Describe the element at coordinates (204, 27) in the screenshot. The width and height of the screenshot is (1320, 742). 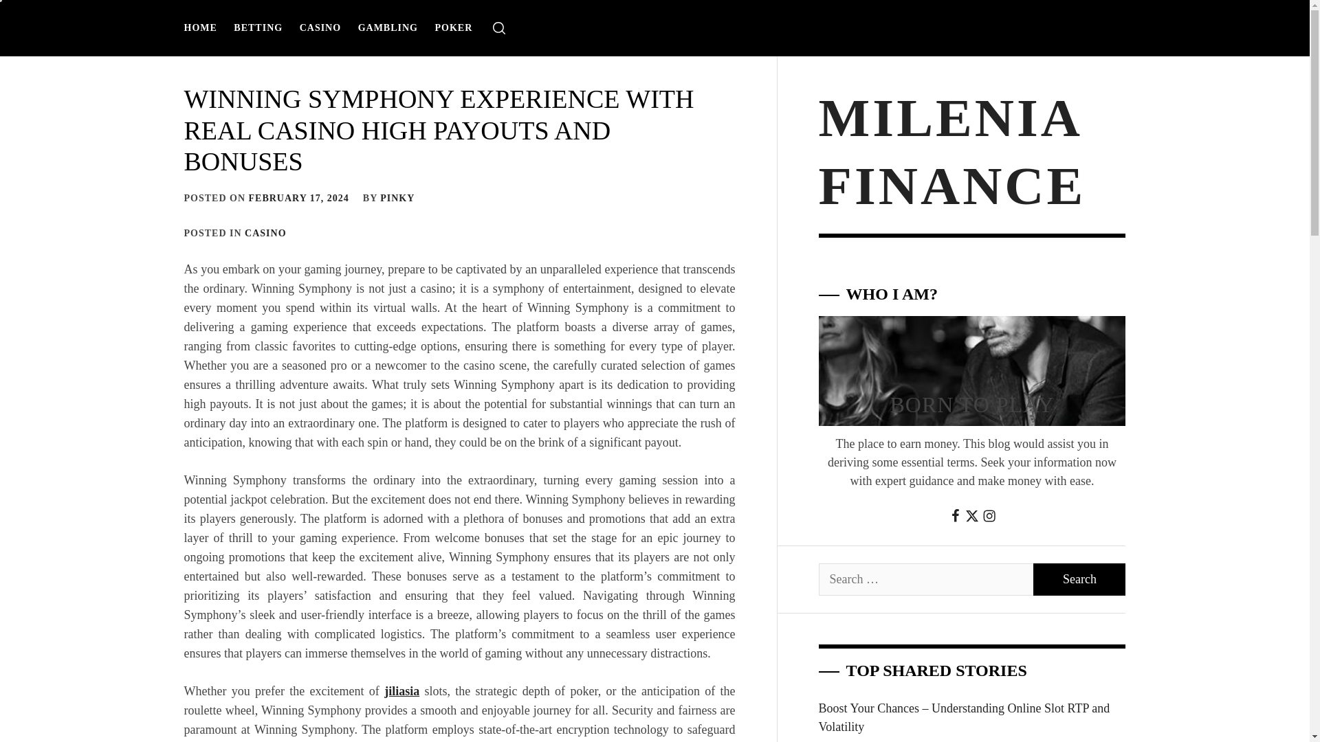
I see `HOME` at that location.